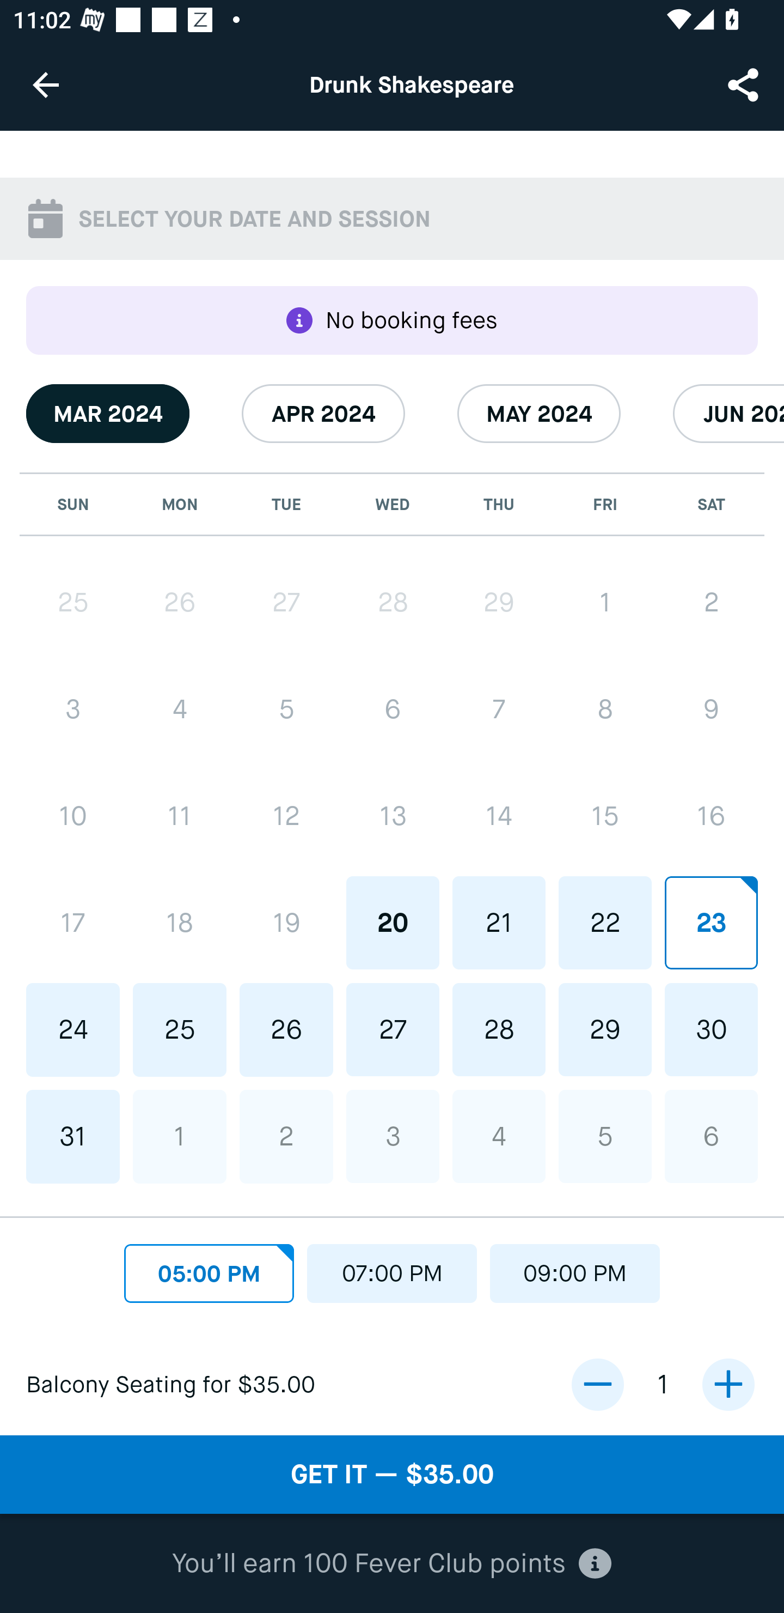 The height and width of the screenshot is (1613, 784). I want to click on 7, so click(499, 710).